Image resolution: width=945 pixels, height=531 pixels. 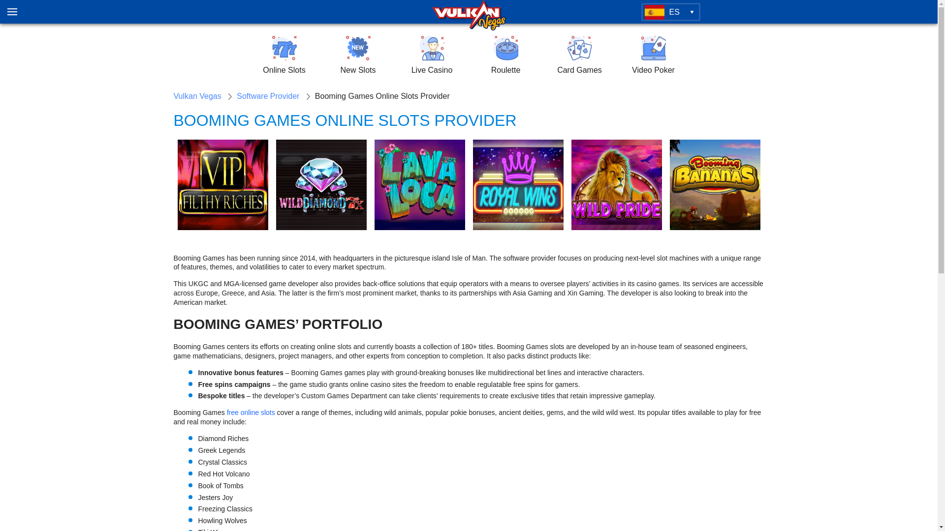 What do you see at coordinates (579, 56) in the screenshot?
I see `Card Games` at bounding box center [579, 56].